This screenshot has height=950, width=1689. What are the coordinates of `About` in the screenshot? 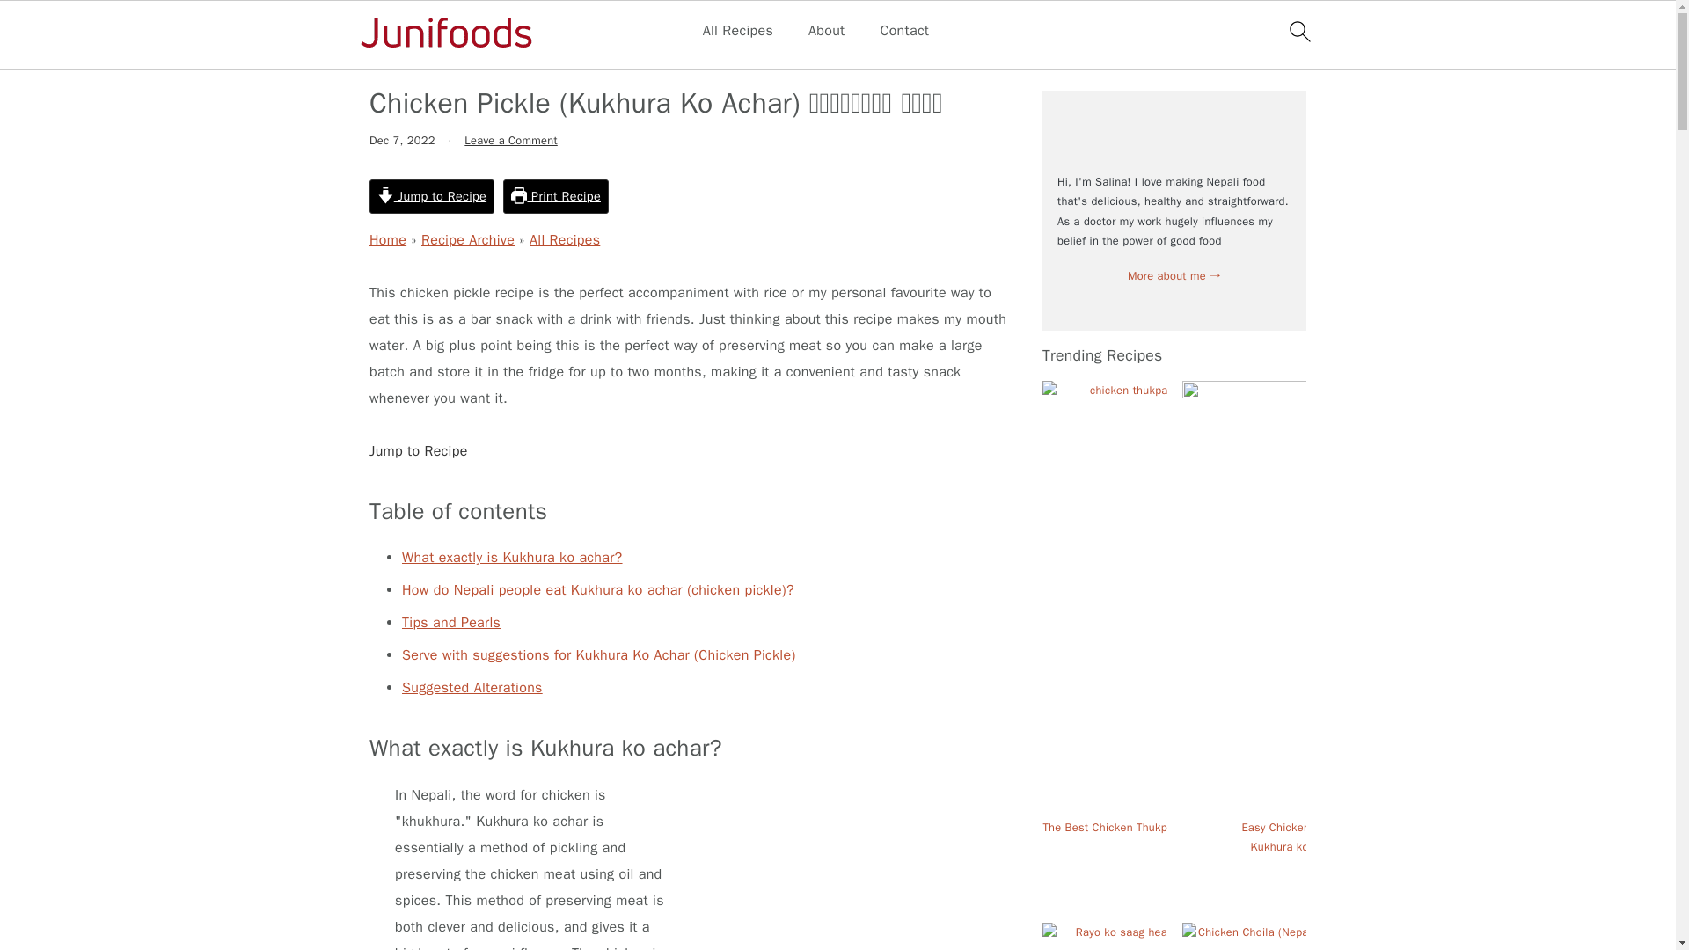 It's located at (827, 31).